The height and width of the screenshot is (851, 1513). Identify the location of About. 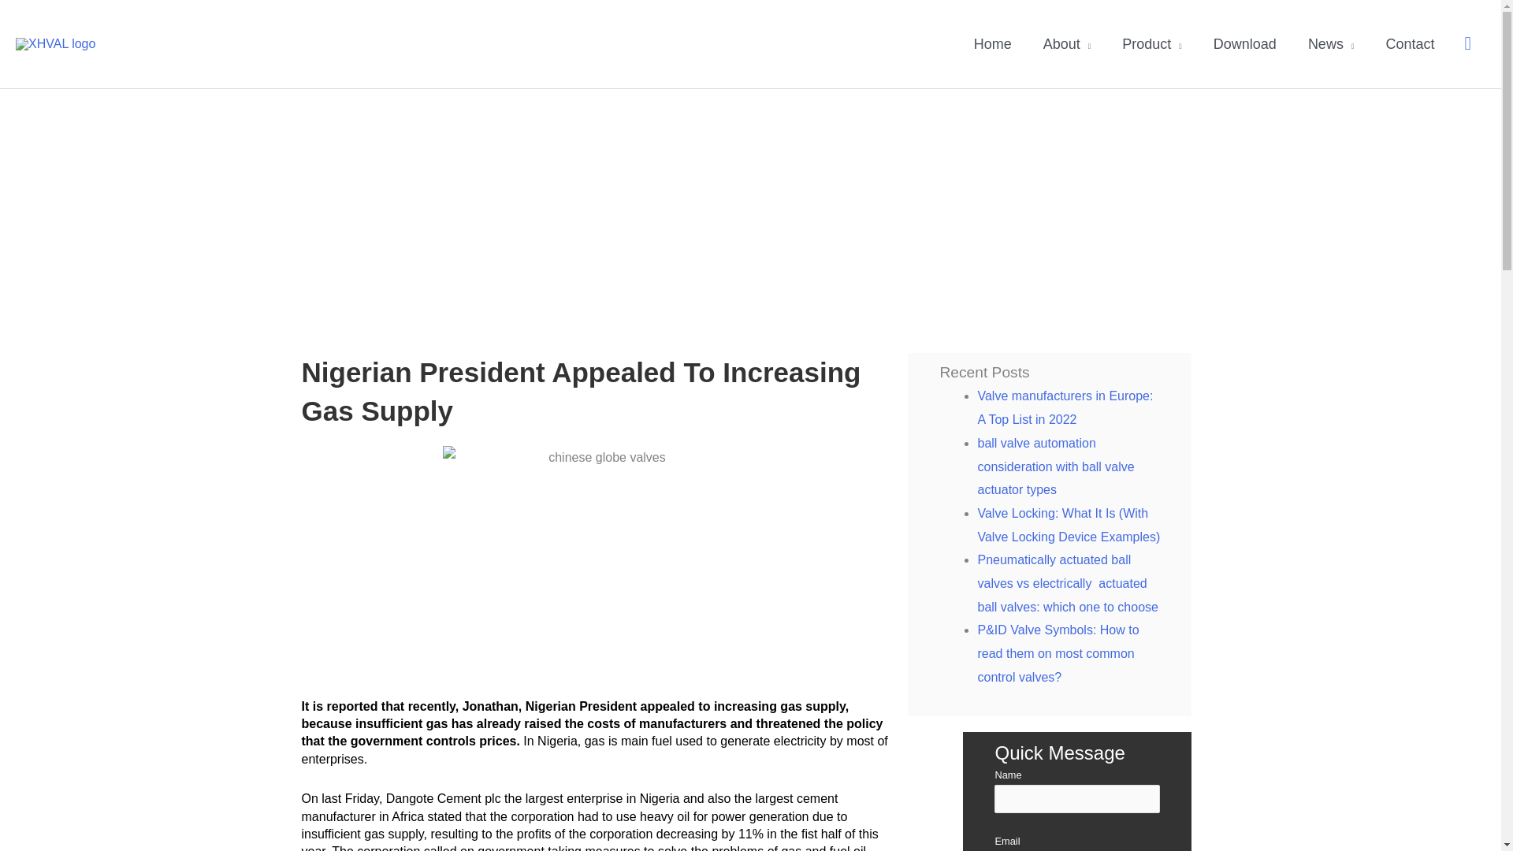
(1067, 44).